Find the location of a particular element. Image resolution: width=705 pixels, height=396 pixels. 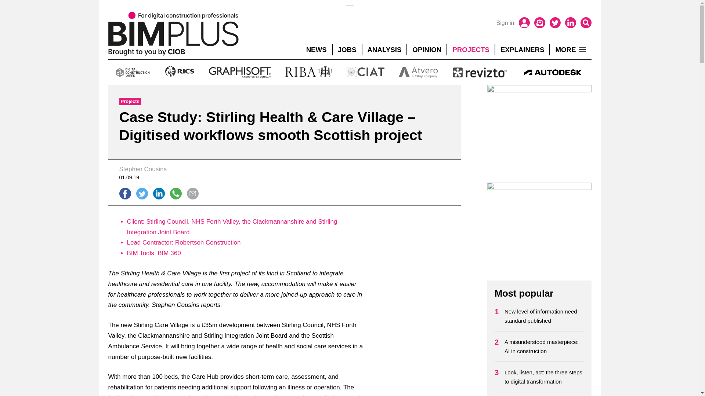

PROJECTS is located at coordinates (471, 50).